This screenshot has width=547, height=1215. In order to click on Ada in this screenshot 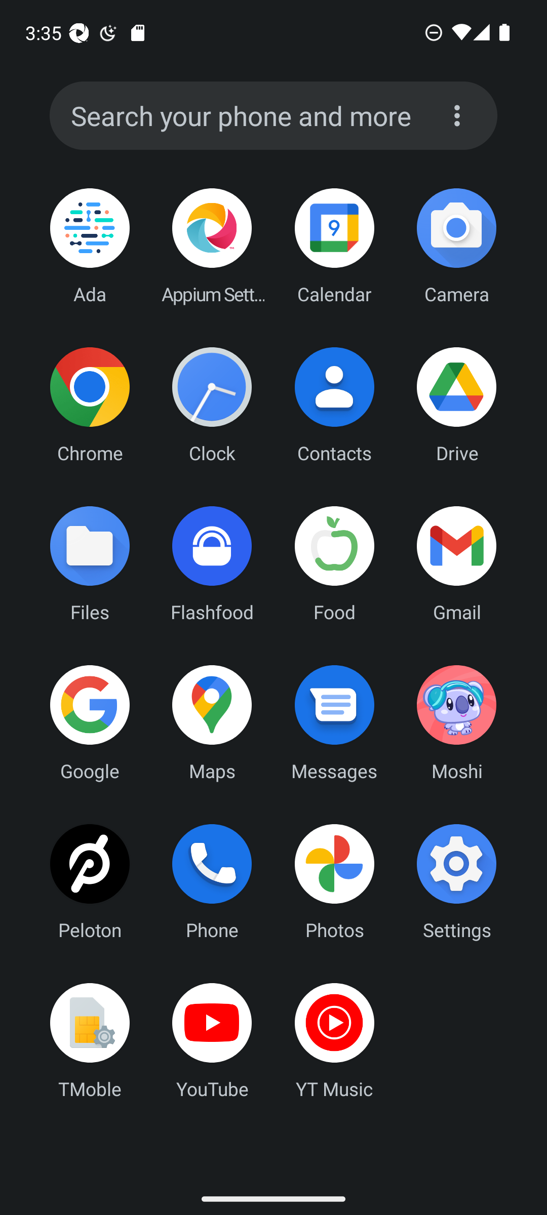, I will do `click(90, 246)`.